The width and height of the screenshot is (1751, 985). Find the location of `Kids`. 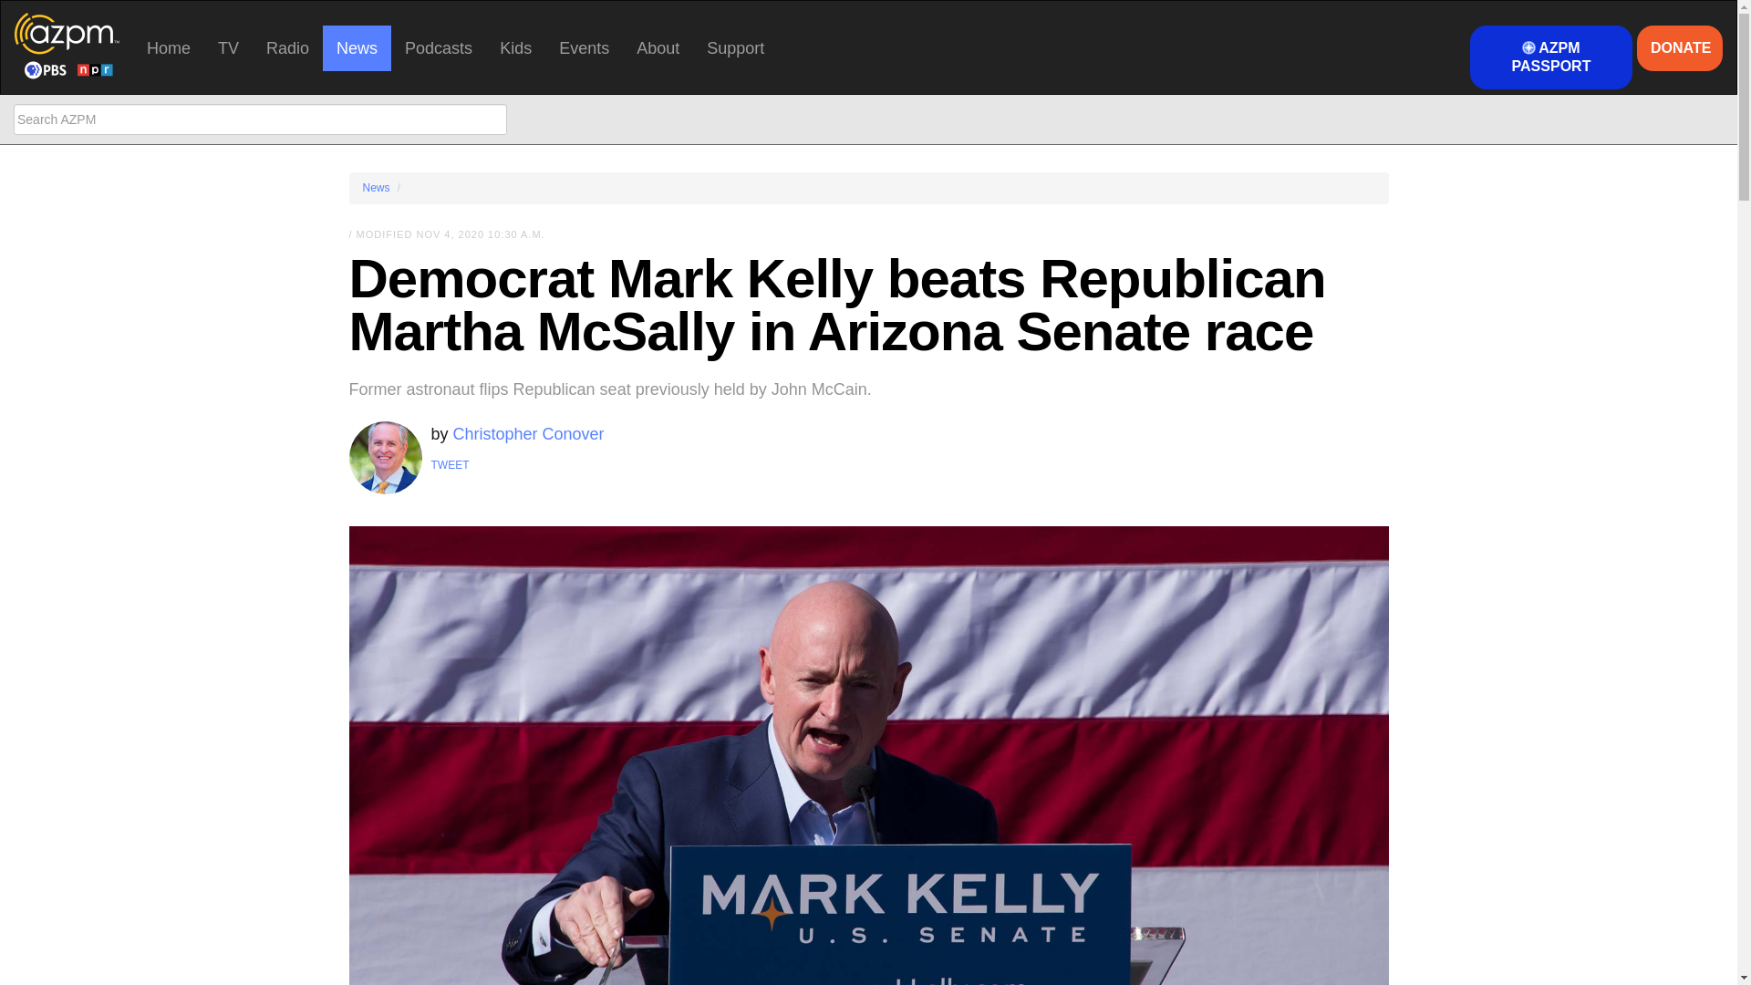

Kids is located at coordinates (515, 47).